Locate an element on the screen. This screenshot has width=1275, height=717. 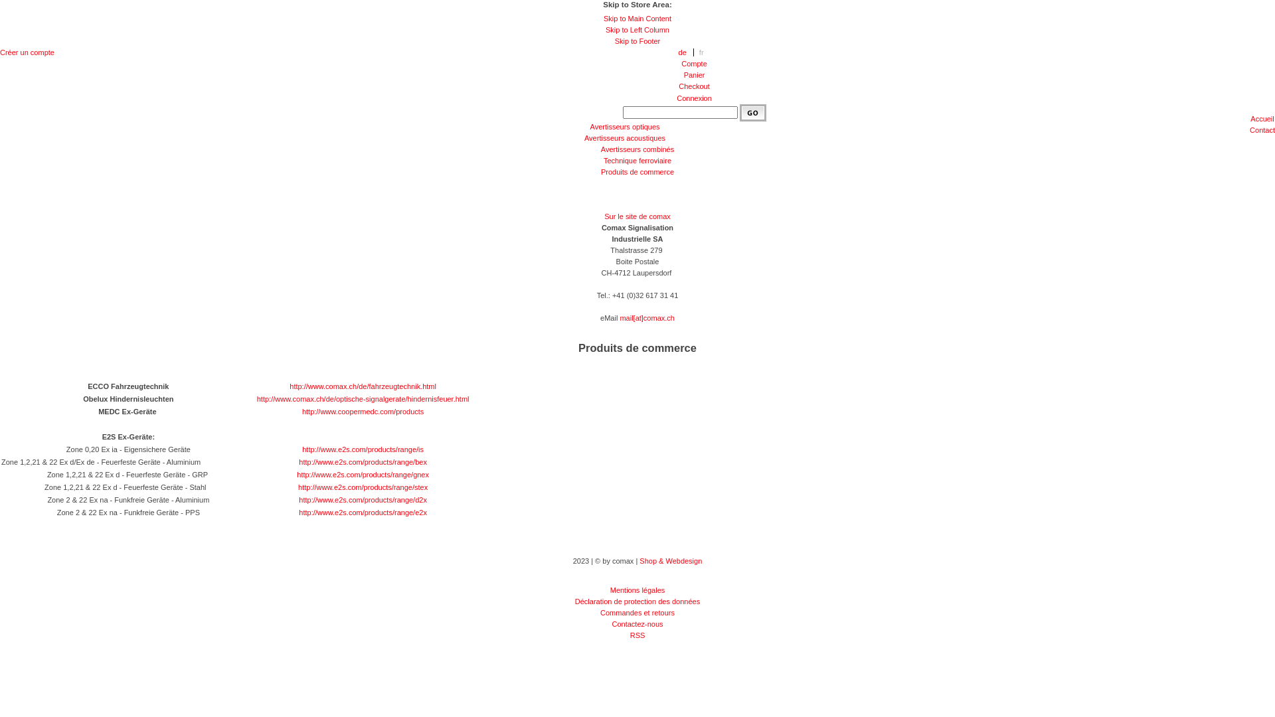
Commandes et retours is located at coordinates (637, 613).